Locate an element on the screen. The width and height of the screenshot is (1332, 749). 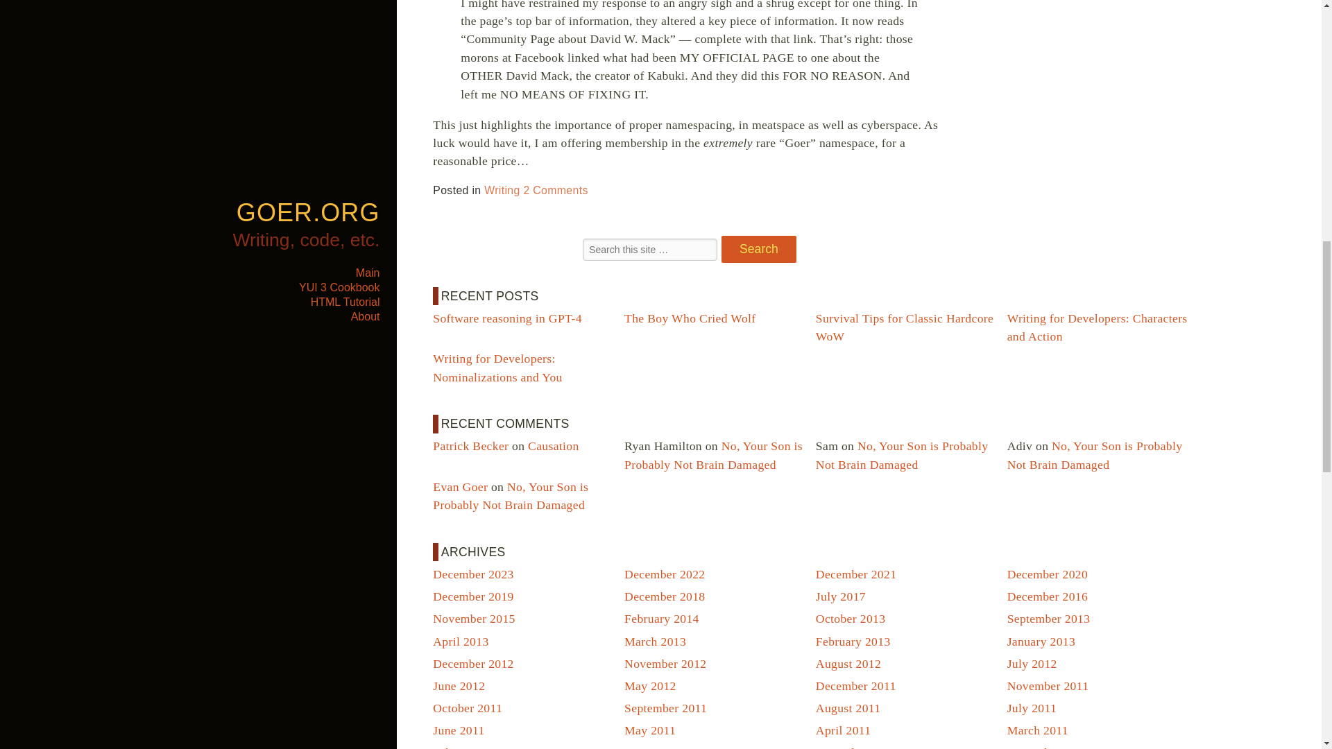
Causation is located at coordinates (554, 445).